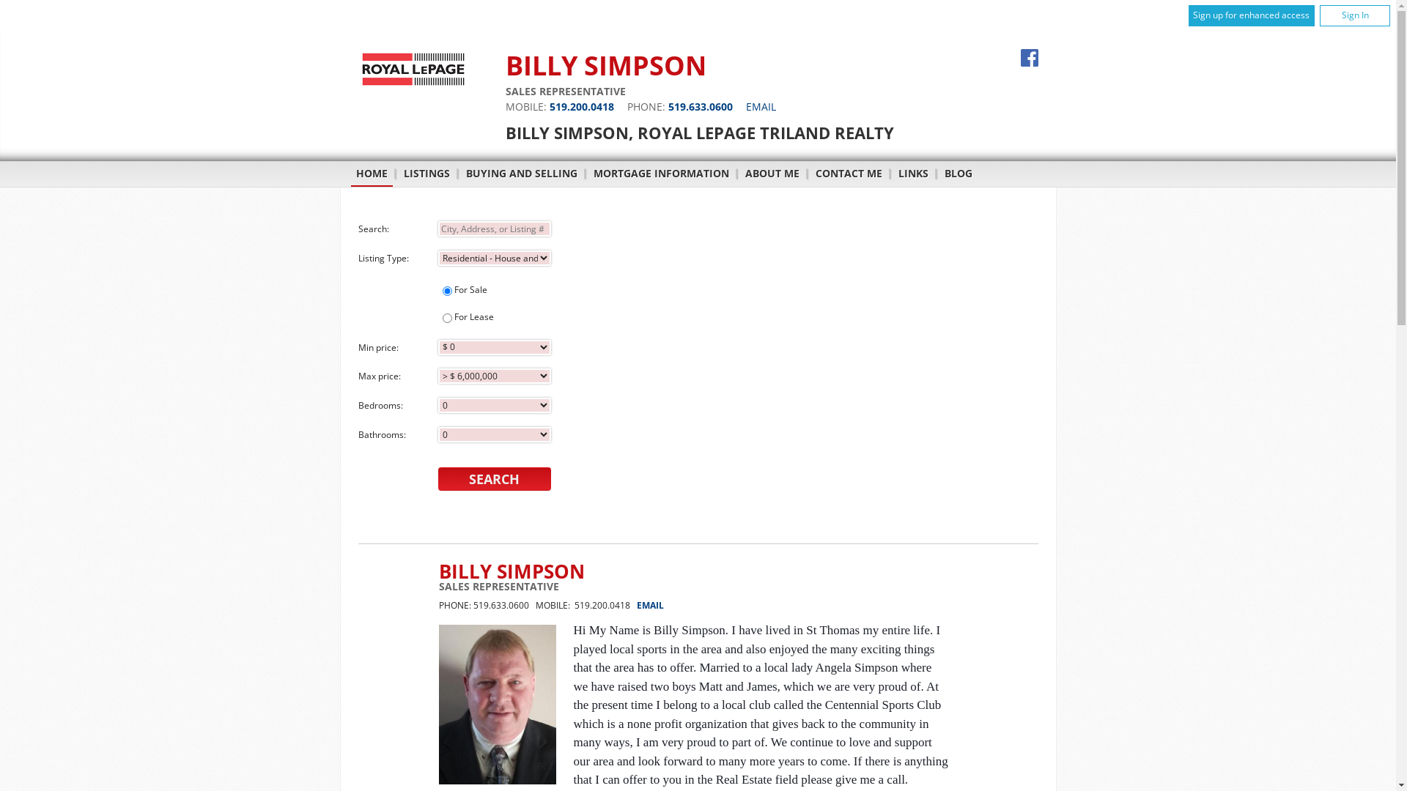 This screenshot has width=1407, height=791. I want to click on BLOG, so click(959, 174).